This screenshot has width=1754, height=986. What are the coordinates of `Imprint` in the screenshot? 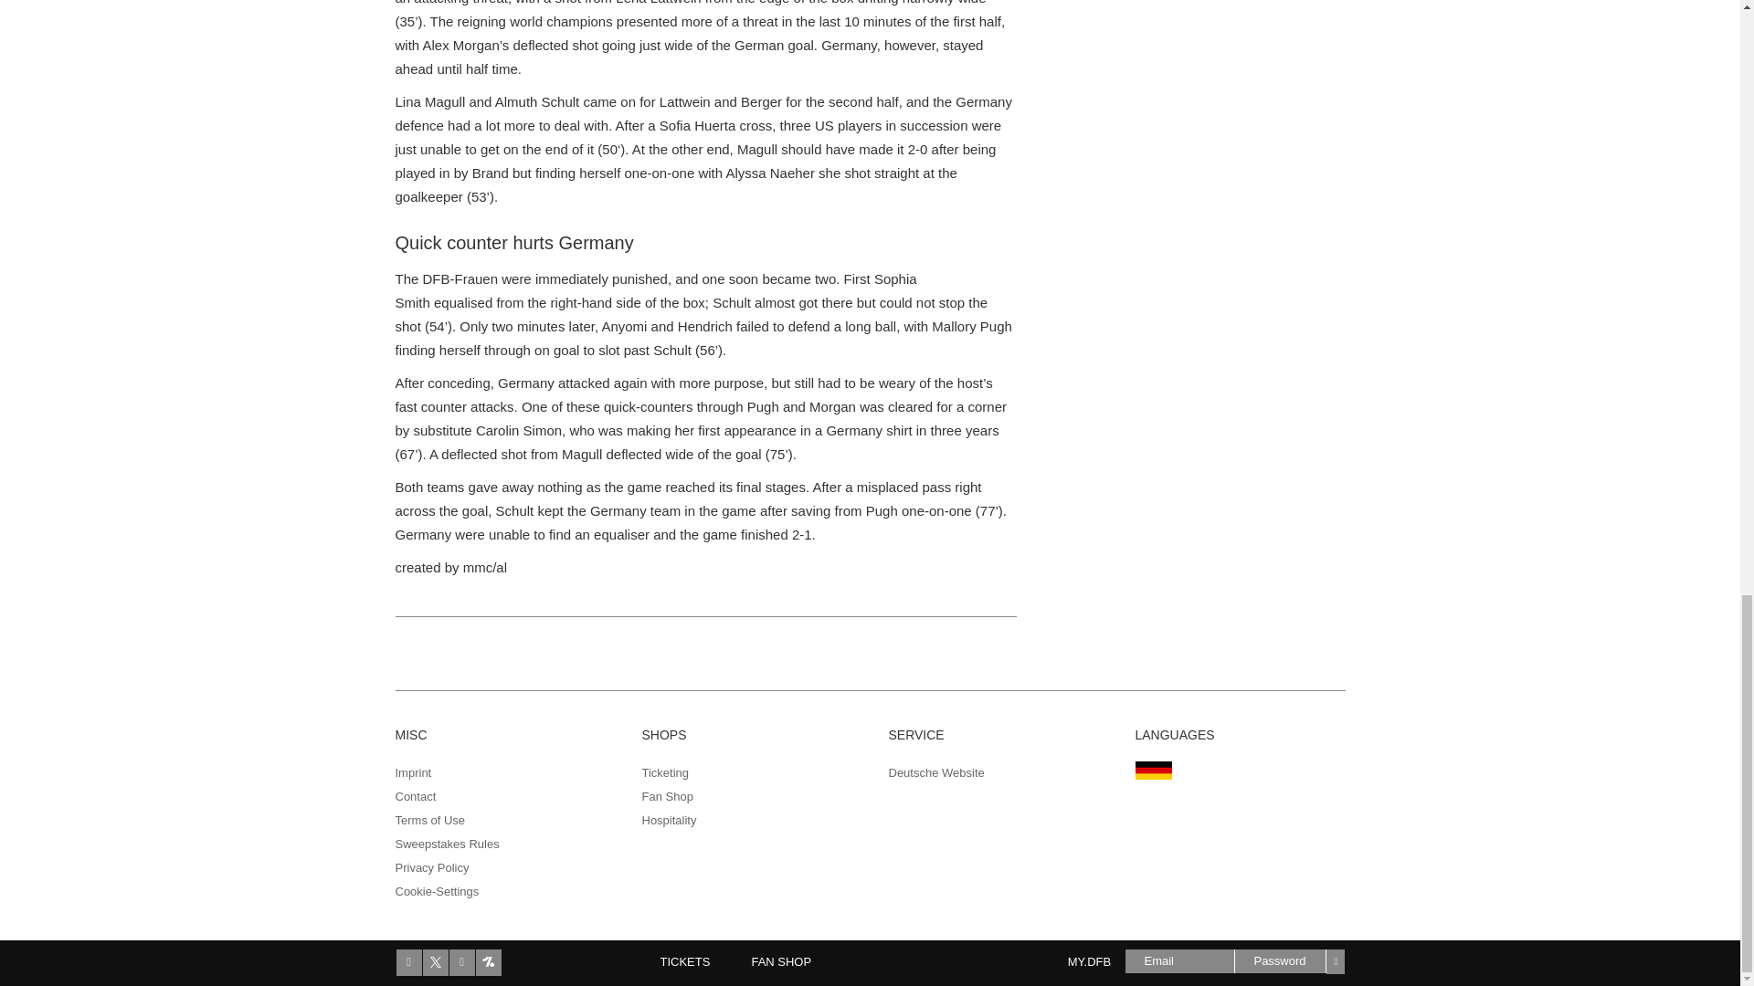 It's located at (413, 773).